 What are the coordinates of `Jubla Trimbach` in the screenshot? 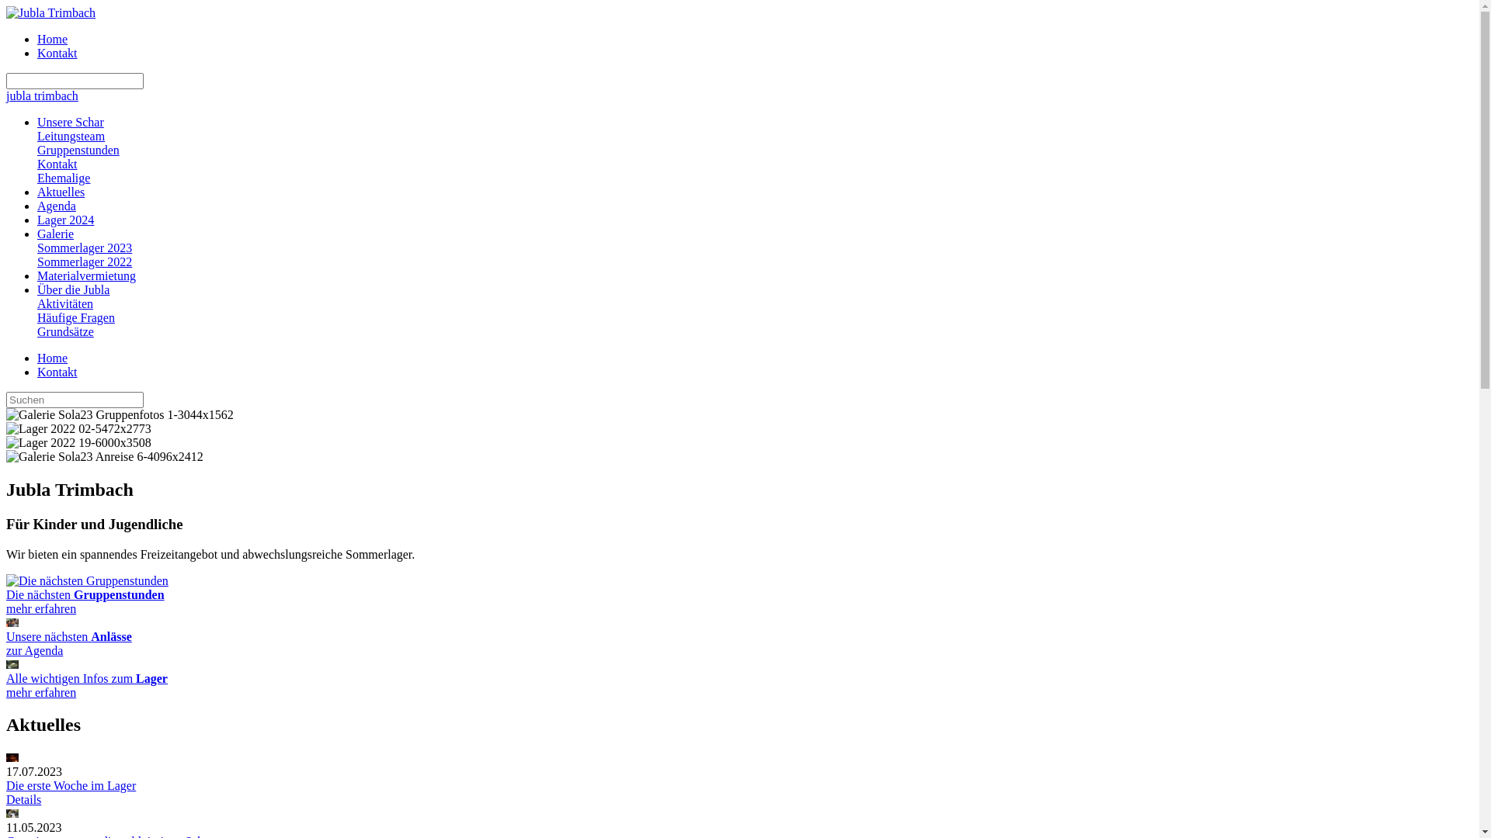 It's located at (50, 13).